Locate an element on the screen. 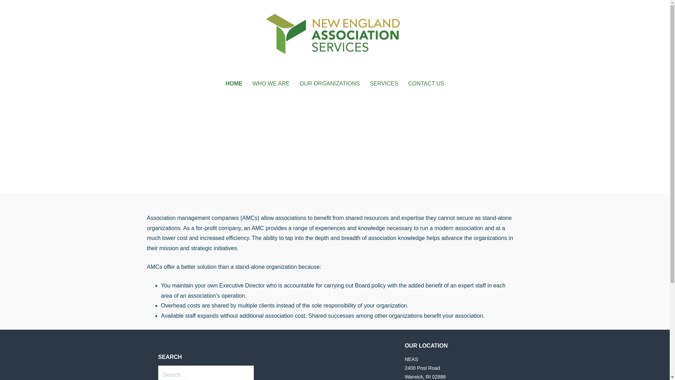 Image resolution: width=675 pixels, height=380 pixels. HOME is located at coordinates (233, 84).